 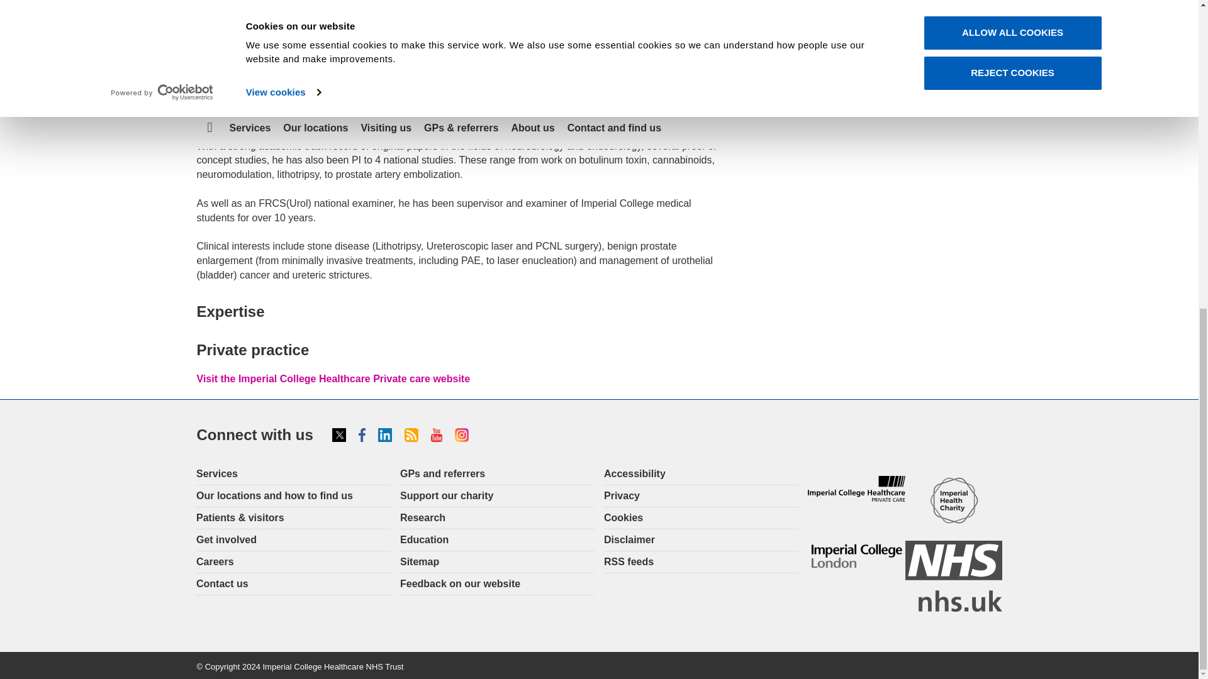 I want to click on charity alternate, so click(x=954, y=500).